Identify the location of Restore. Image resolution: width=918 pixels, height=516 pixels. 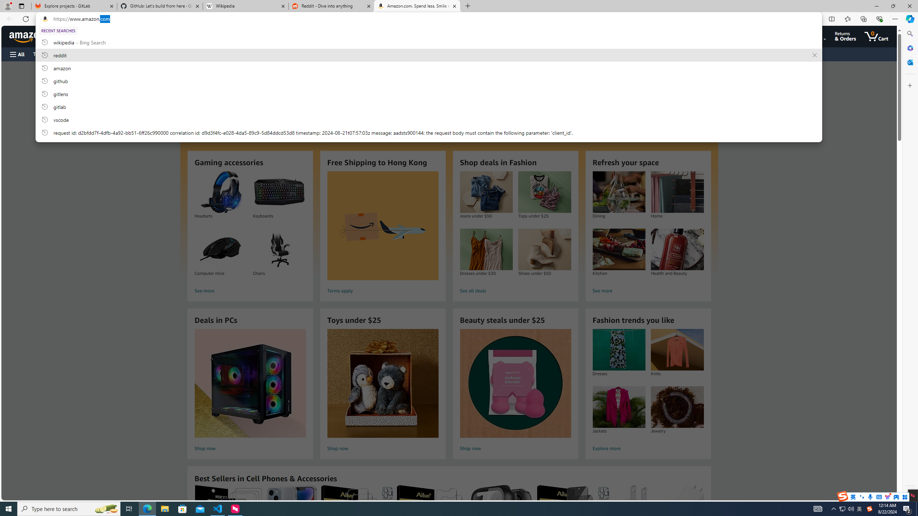
(893, 6).